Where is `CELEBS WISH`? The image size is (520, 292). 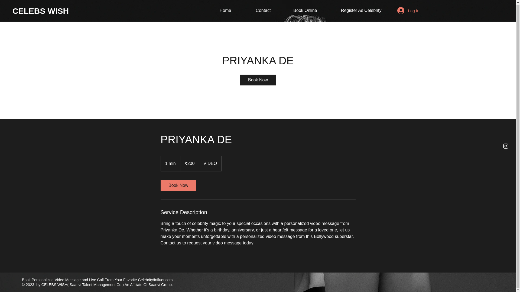 CELEBS WISH is located at coordinates (41, 11).